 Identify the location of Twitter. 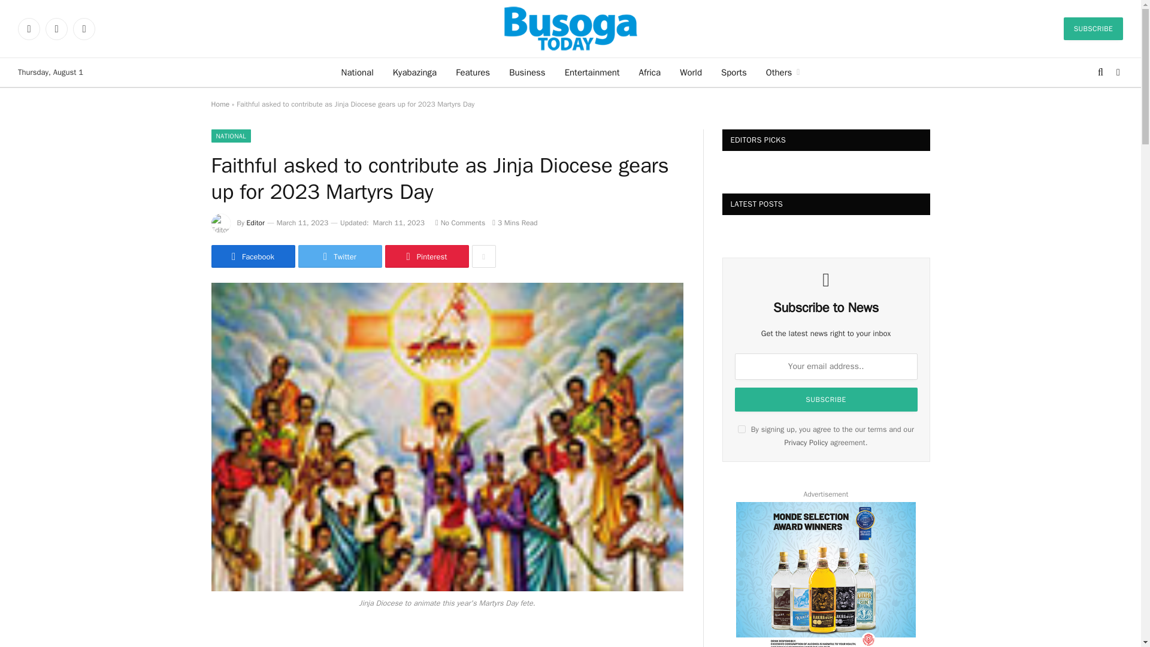
(56, 29).